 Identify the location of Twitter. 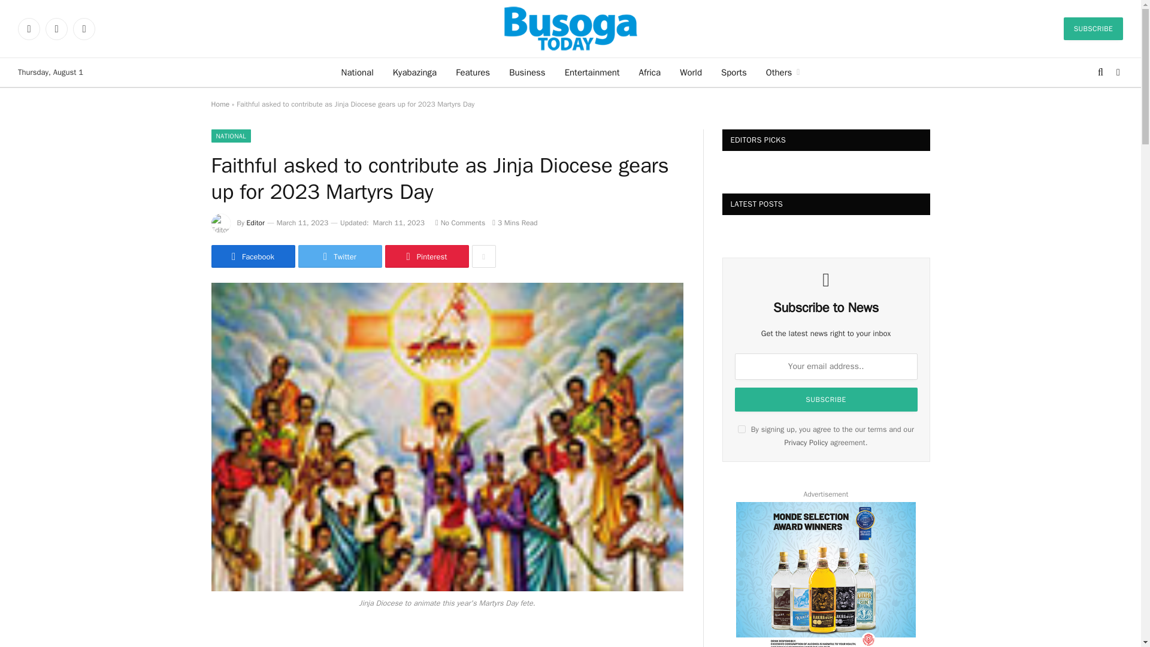
(56, 29).